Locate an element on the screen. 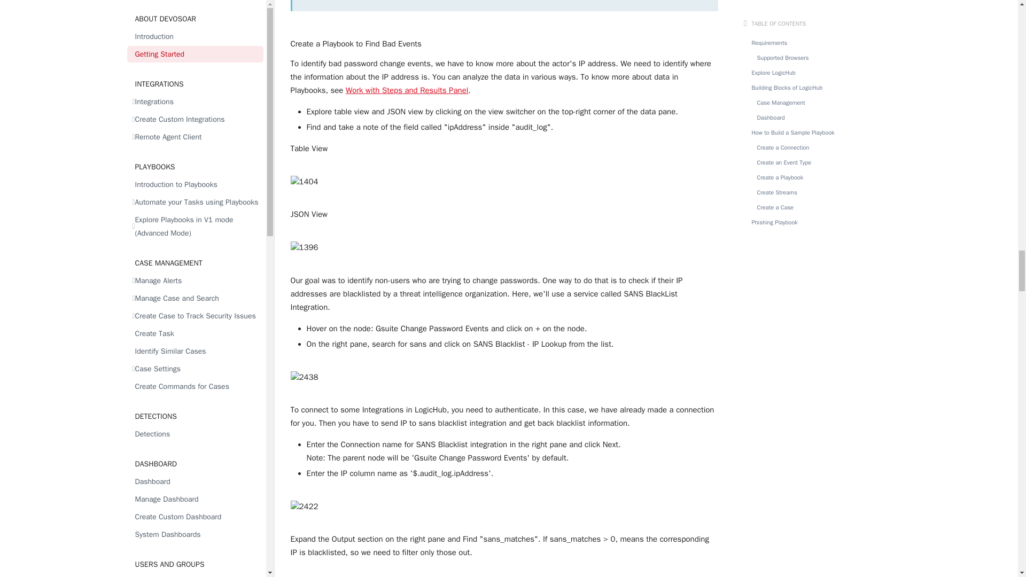  Create a Playbook to Find Bad Events is located at coordinates (504, 44).